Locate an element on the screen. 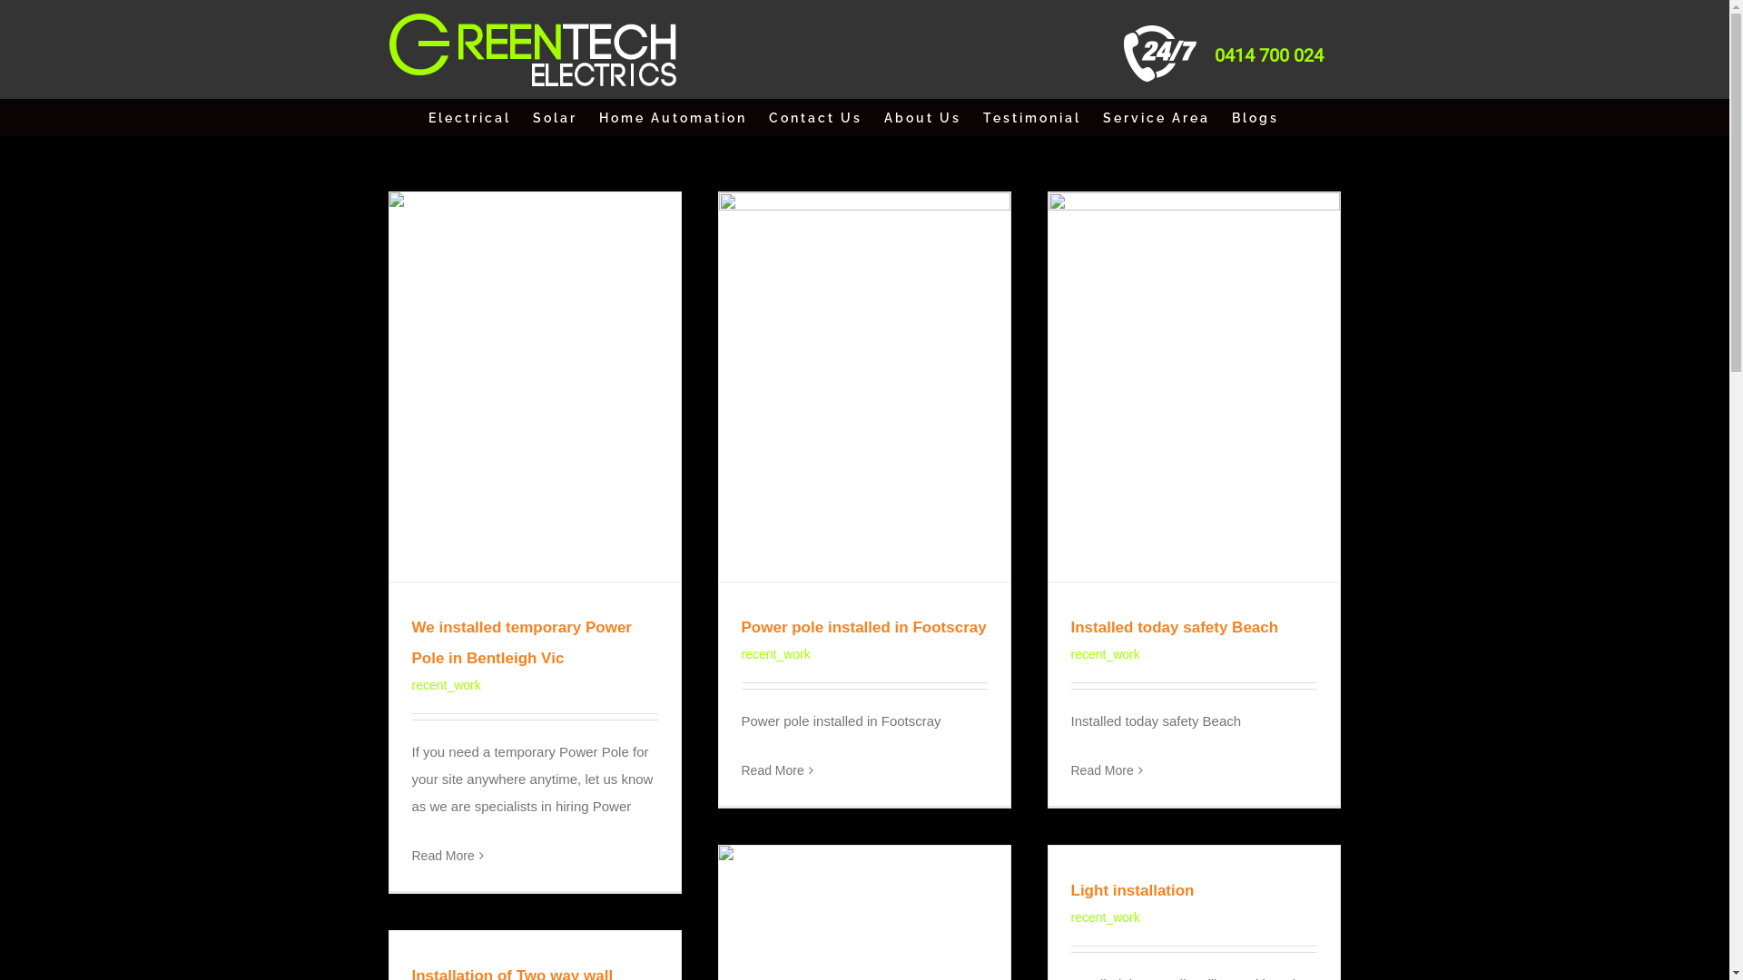 The width and height of the screenshot is (1743, 980). Contact Us is located at coordinates (815, 118).